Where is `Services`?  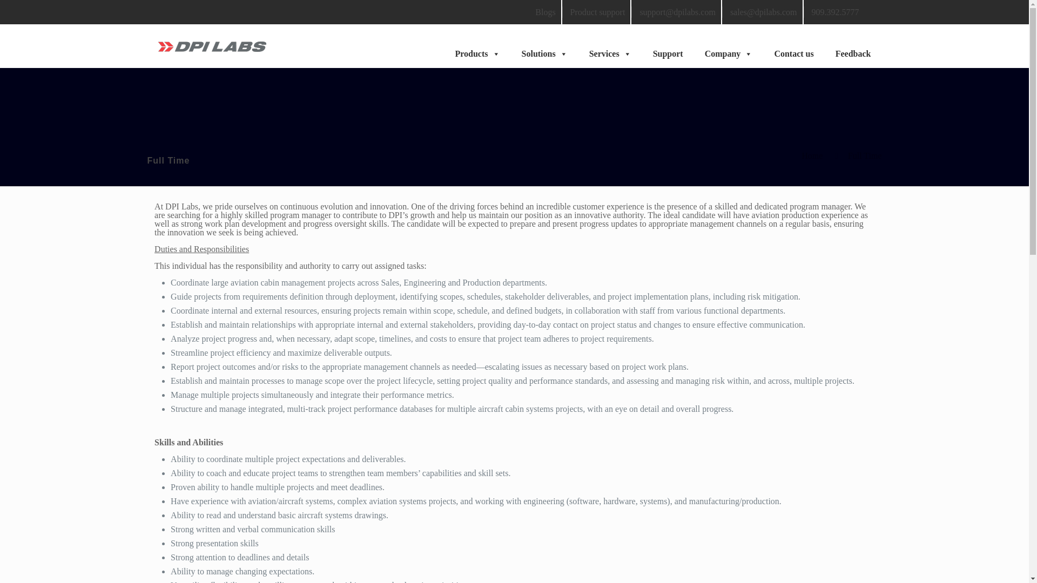 Services is located at coordinates (610, 46).